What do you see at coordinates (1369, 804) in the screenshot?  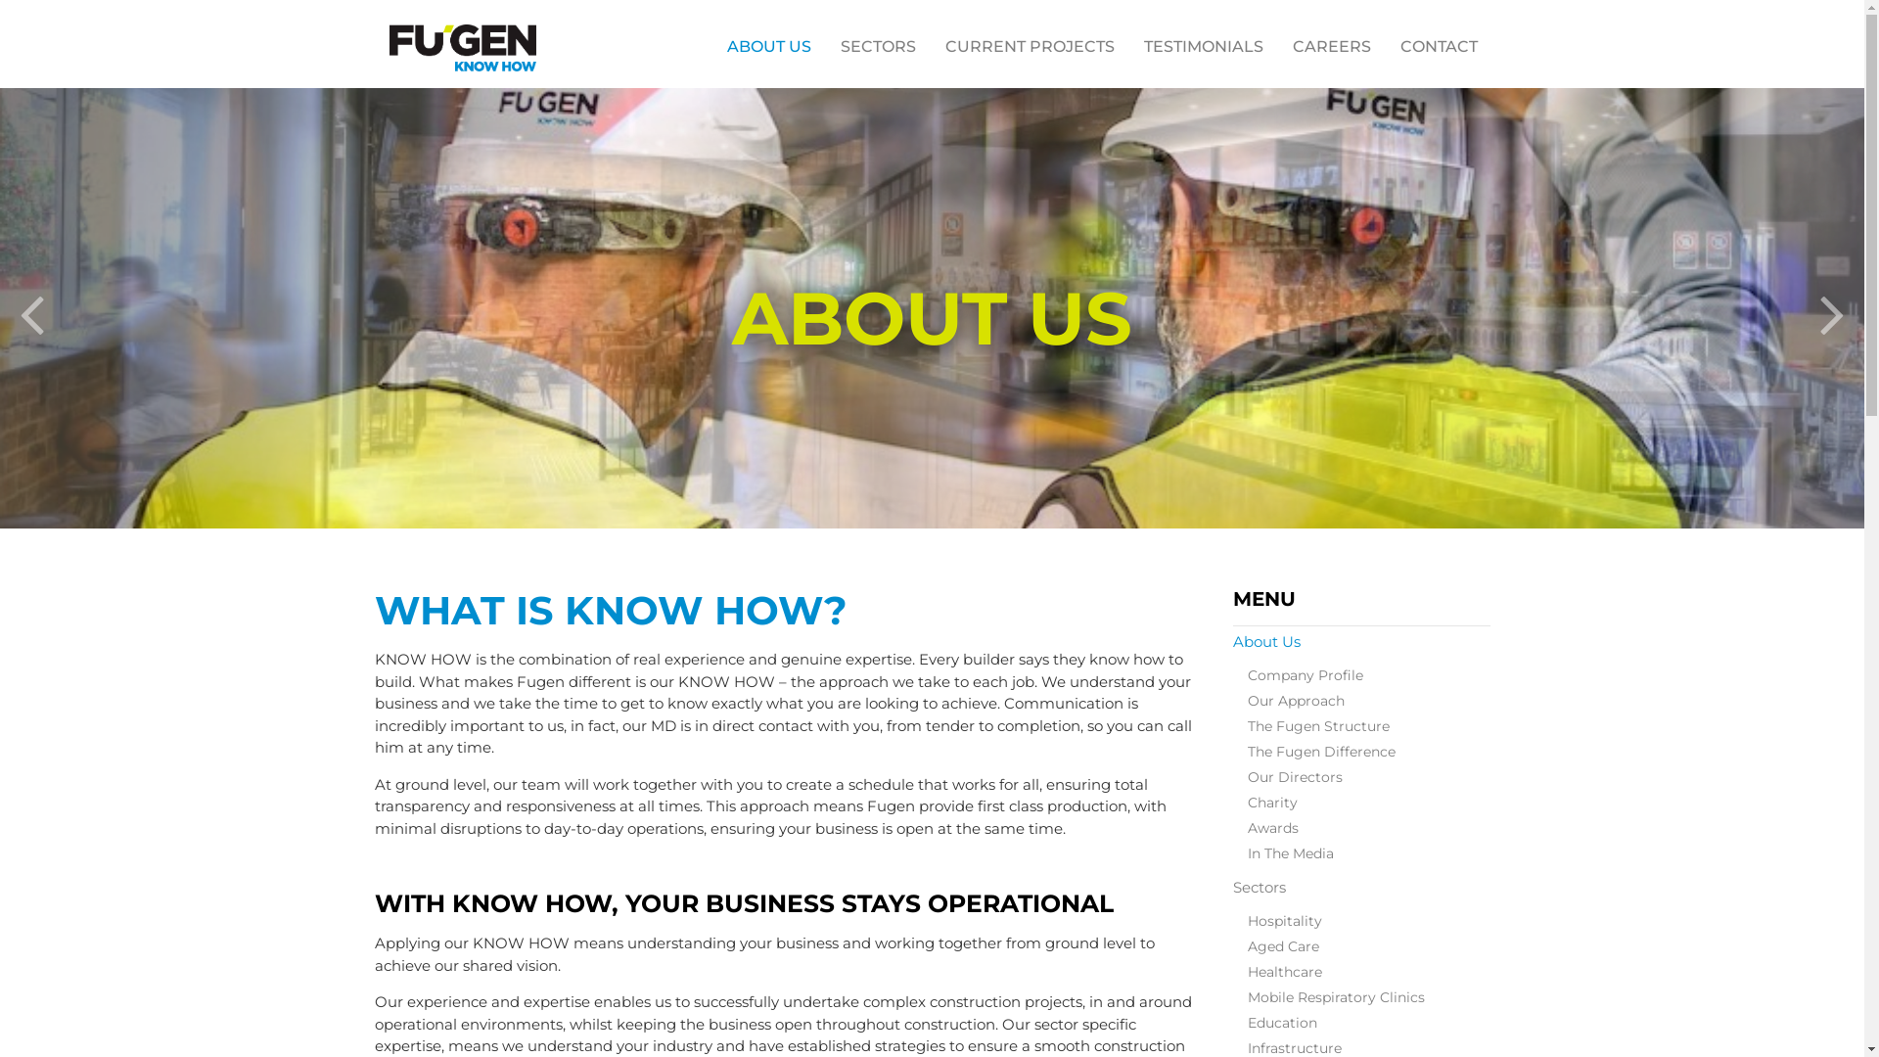 I see `Charity` at bounding box center [1369, 804].